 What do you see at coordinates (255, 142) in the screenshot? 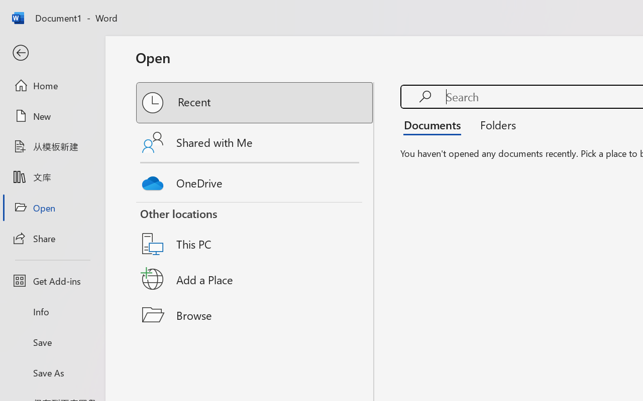
I see `Shared with Me` at bounding box center [255, 142].